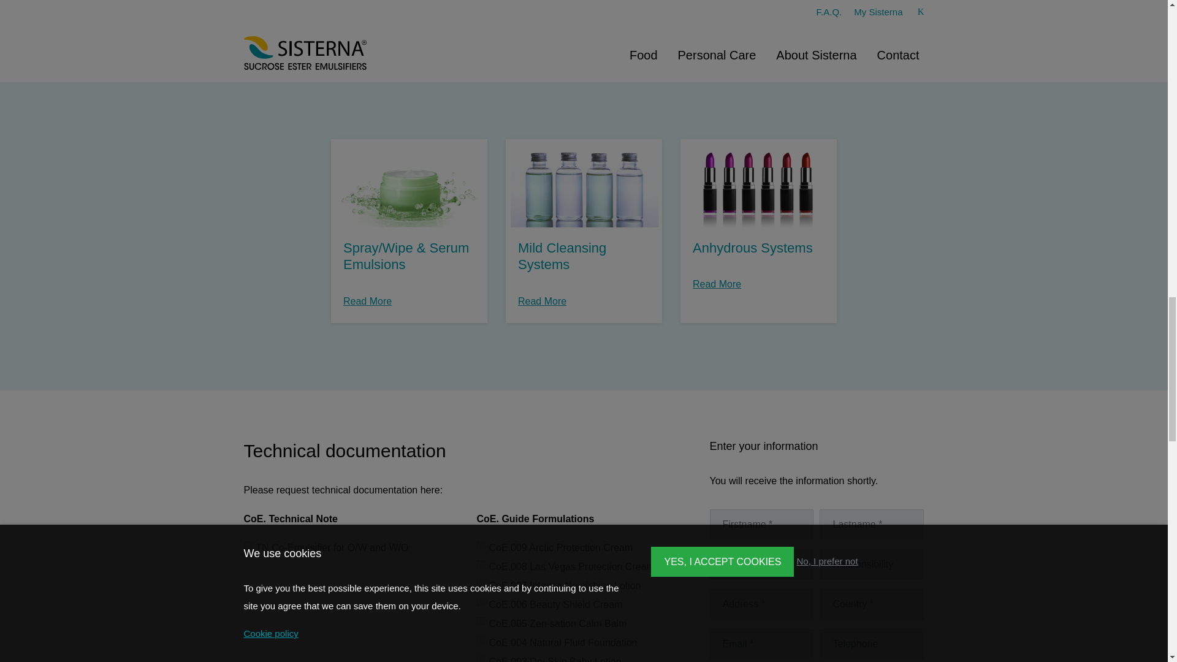 The image size is (1177, 662). I want to click on Read More, so click(495, 36).